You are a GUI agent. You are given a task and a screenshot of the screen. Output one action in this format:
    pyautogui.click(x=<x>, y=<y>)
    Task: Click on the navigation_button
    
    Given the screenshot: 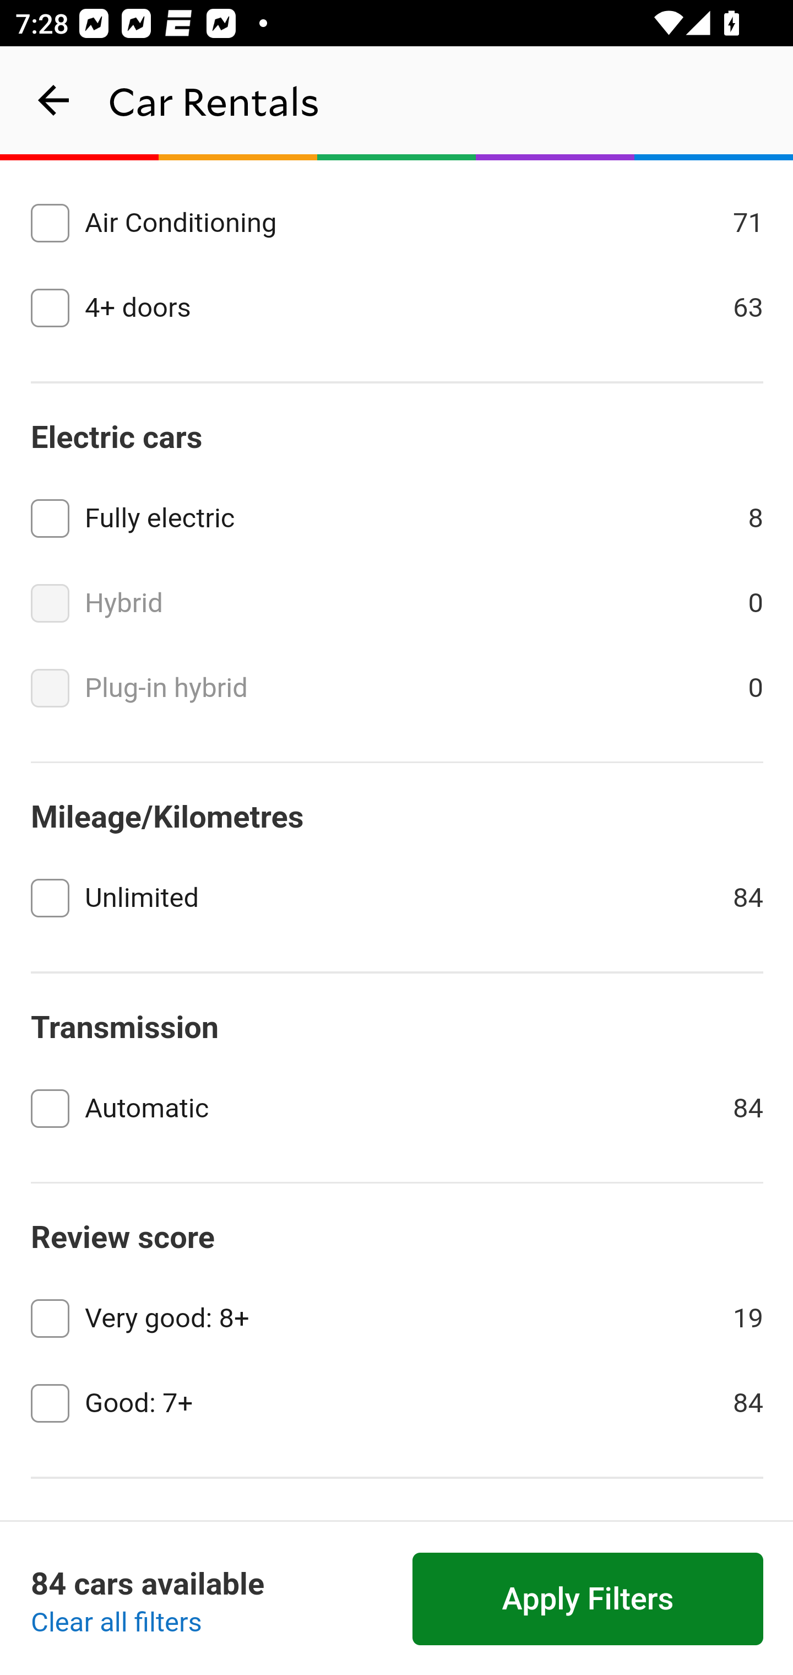 What is the action you would take?
    pyautogui.click(x=54, y=100)
    